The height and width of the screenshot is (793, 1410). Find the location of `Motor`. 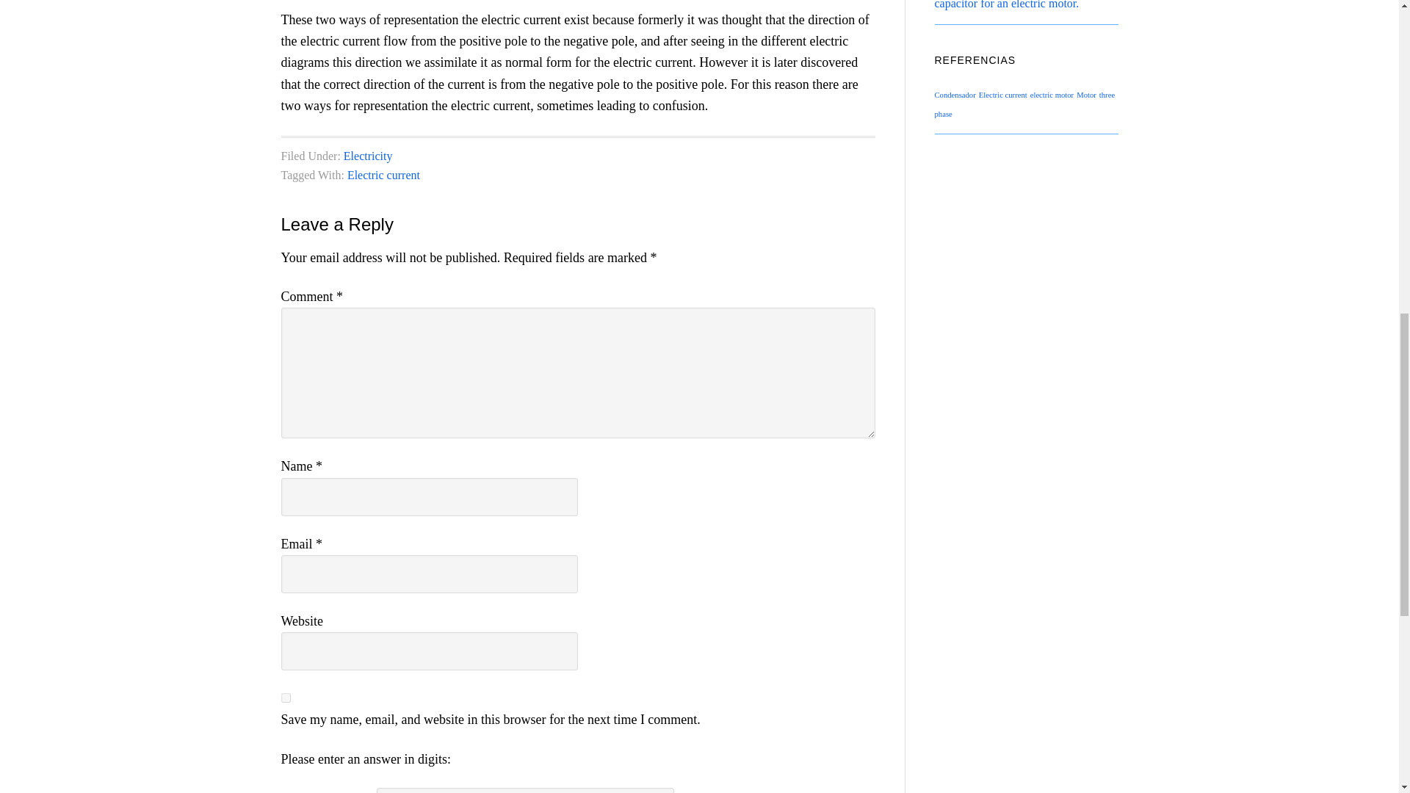

Motor is located at coordinates (1087, 95).